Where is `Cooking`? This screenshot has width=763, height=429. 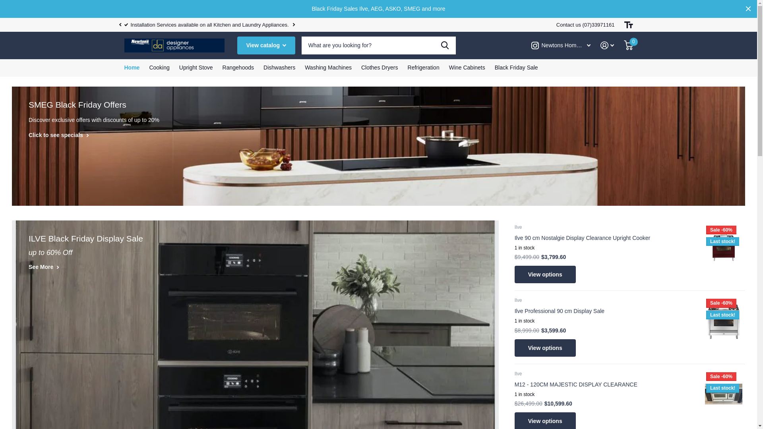
Cooking is located at coordinates (159, 68).